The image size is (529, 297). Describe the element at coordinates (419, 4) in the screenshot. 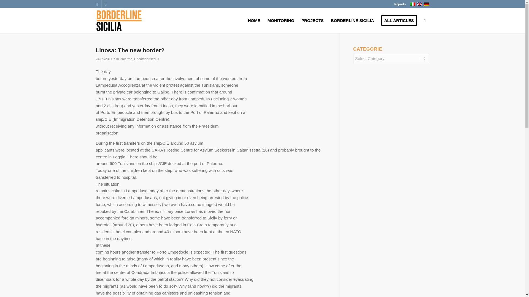

I see `English` at that location.